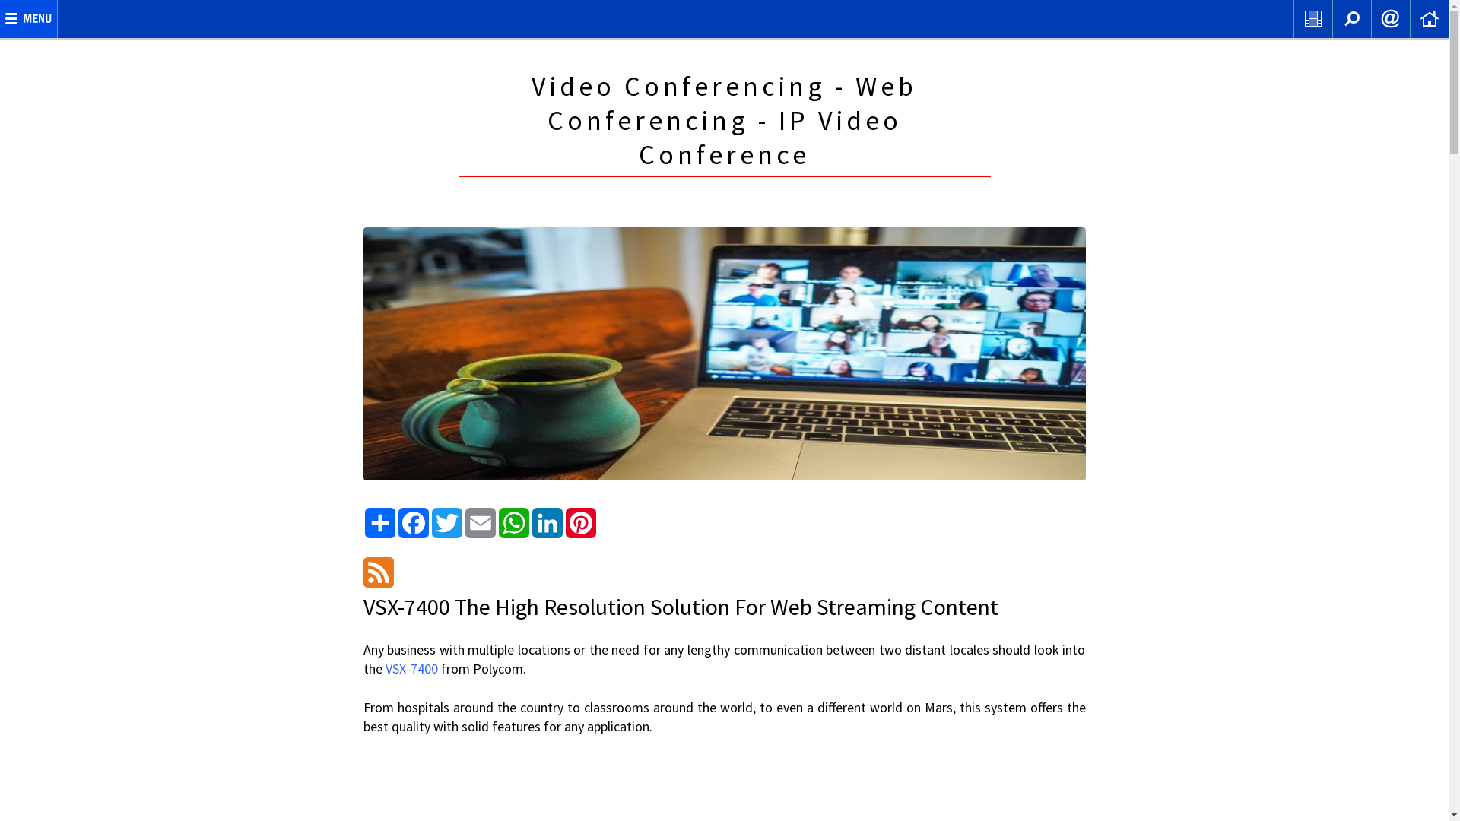 This screenshot has width=1460, height=821. I want to click on Twitter, so click(447, 523).